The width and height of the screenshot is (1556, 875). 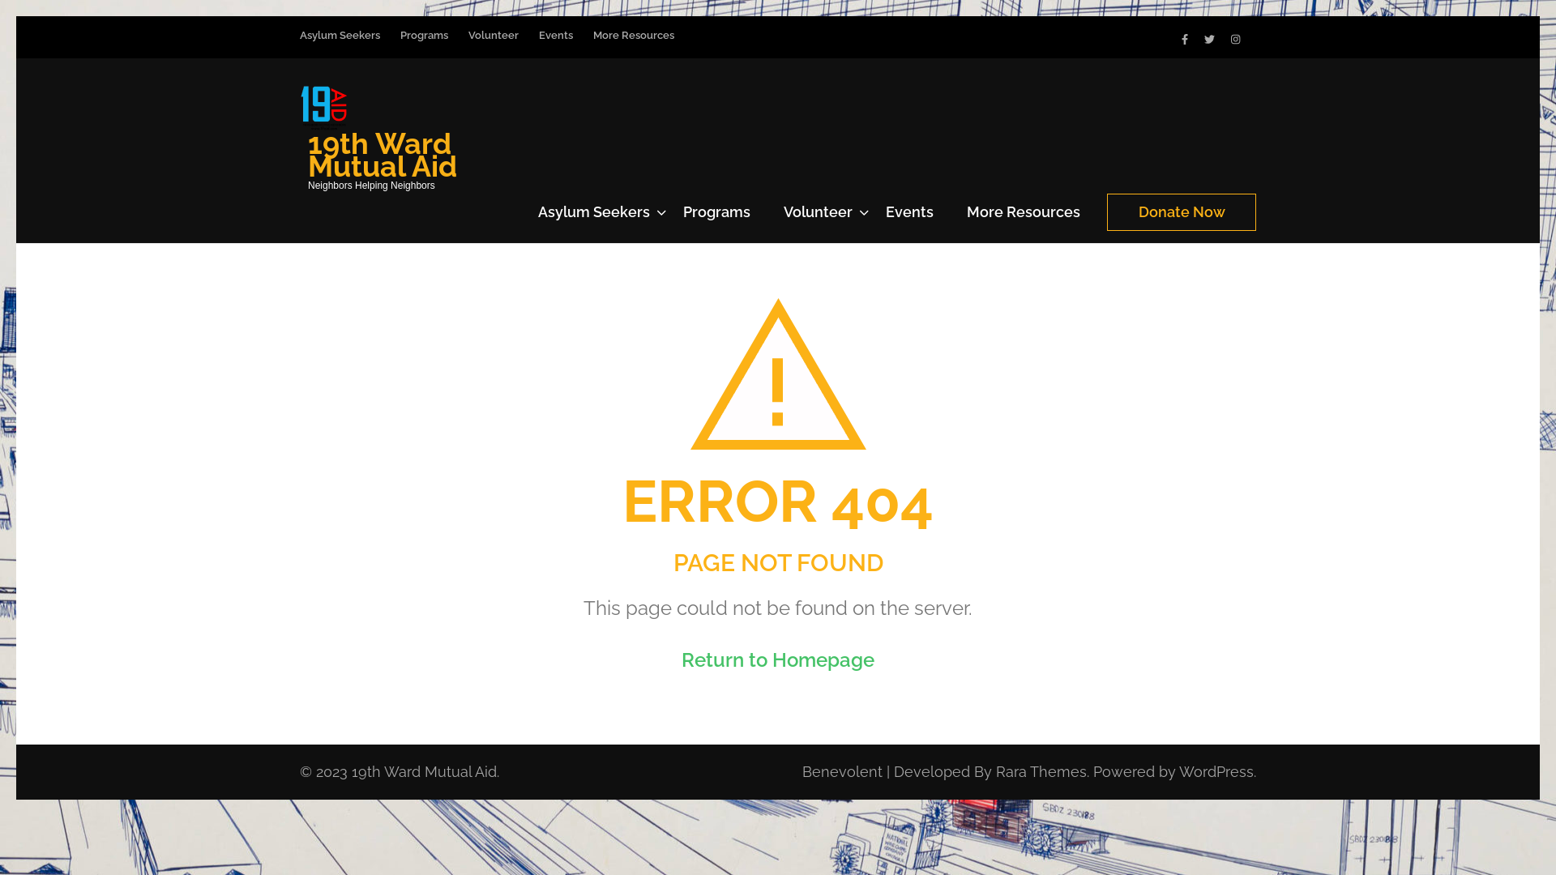 What do you see at coordinates (1209, 39) in the screenshot?
I see `Twitter` at bounding box center [1209, 39].